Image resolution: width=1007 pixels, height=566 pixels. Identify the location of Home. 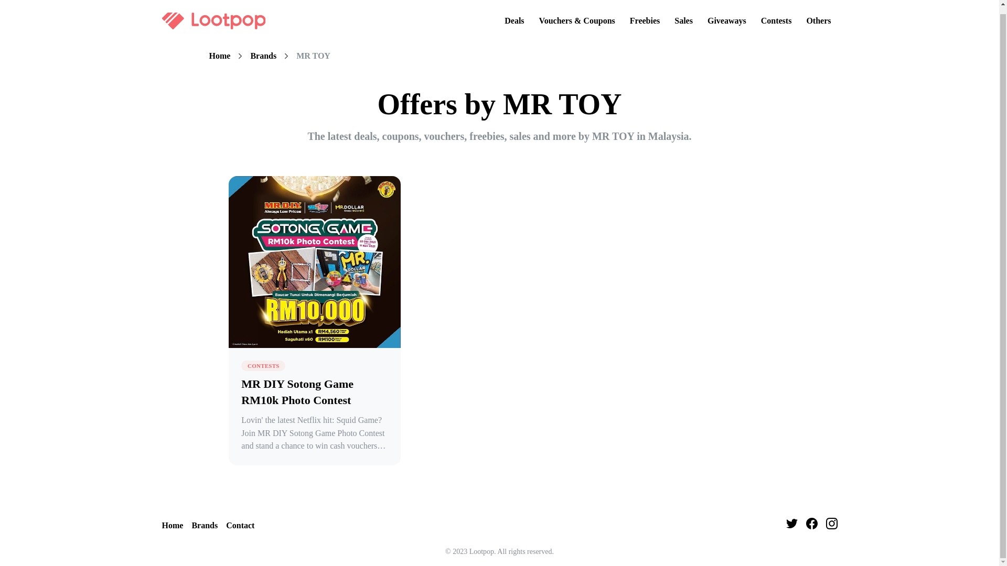
(219, 56).